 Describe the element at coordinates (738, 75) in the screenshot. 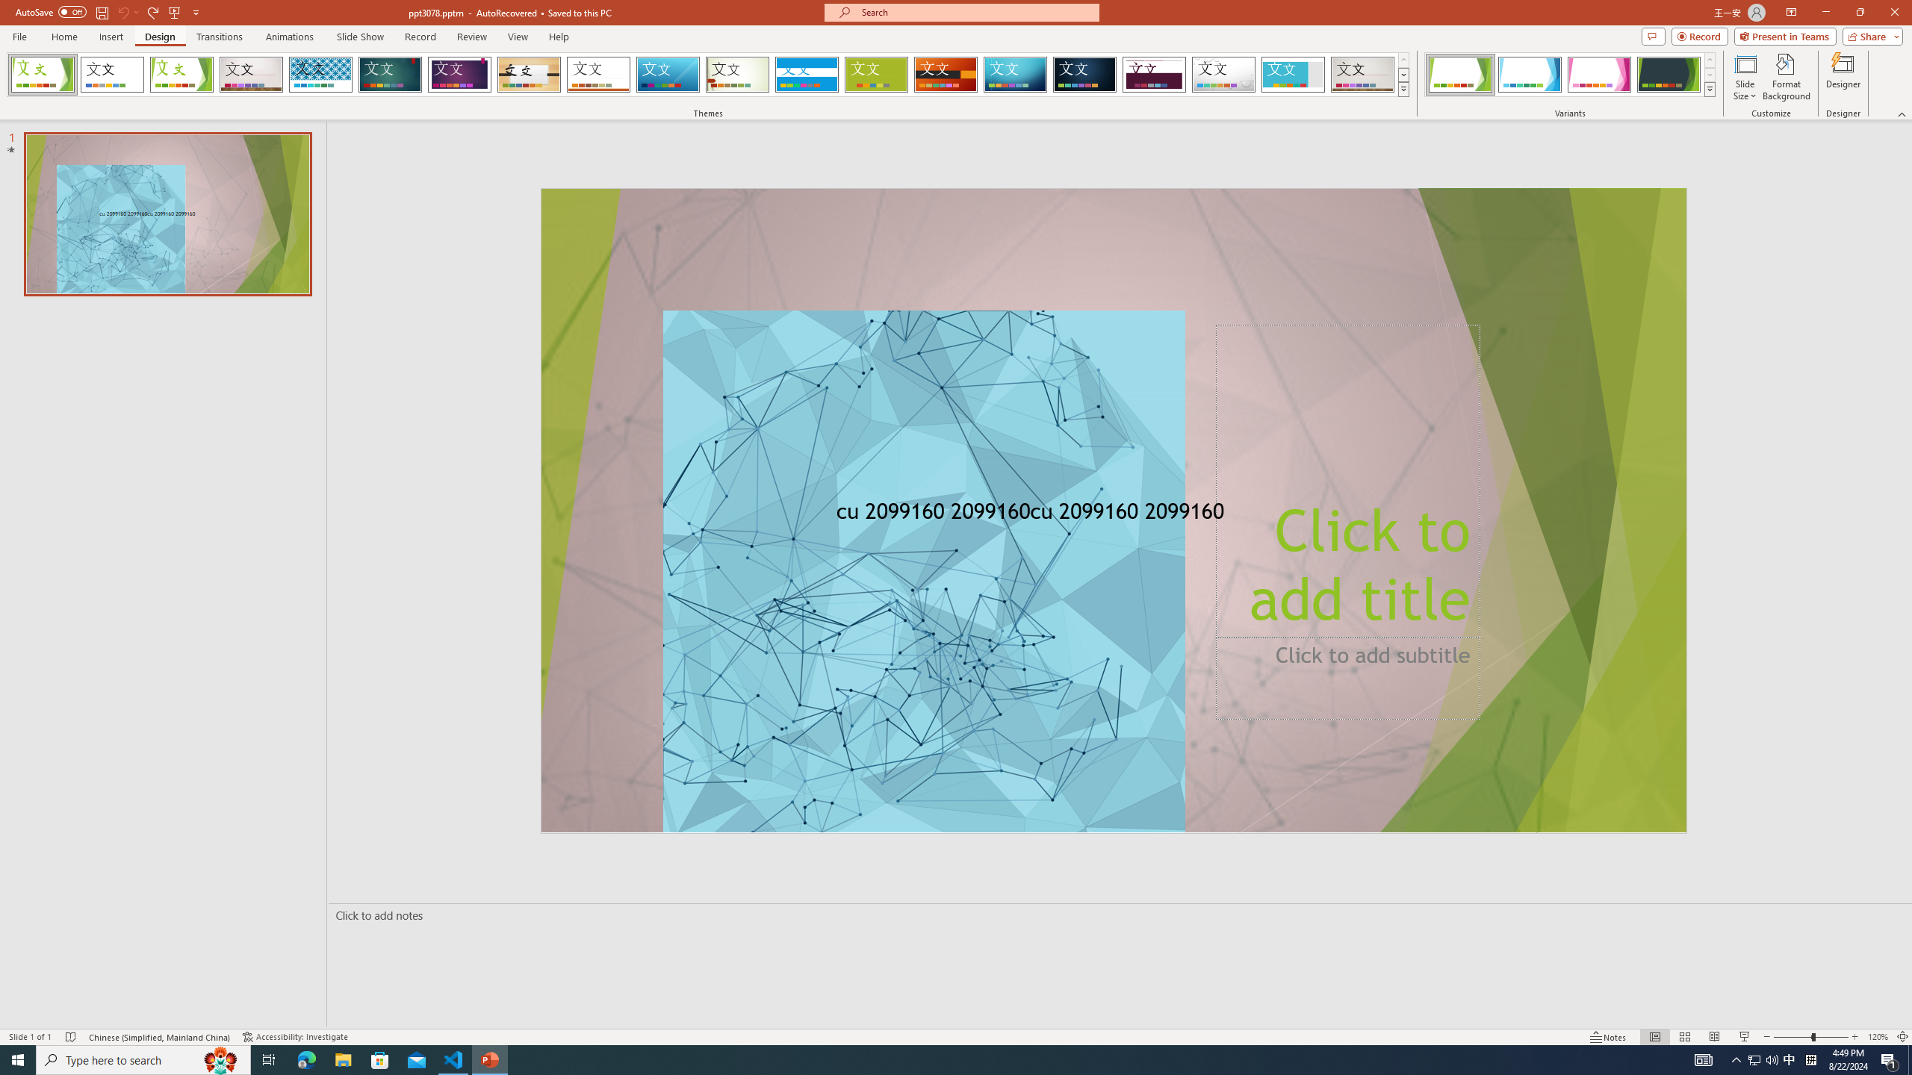

I see `Wisp Loading Preview...` at that location.